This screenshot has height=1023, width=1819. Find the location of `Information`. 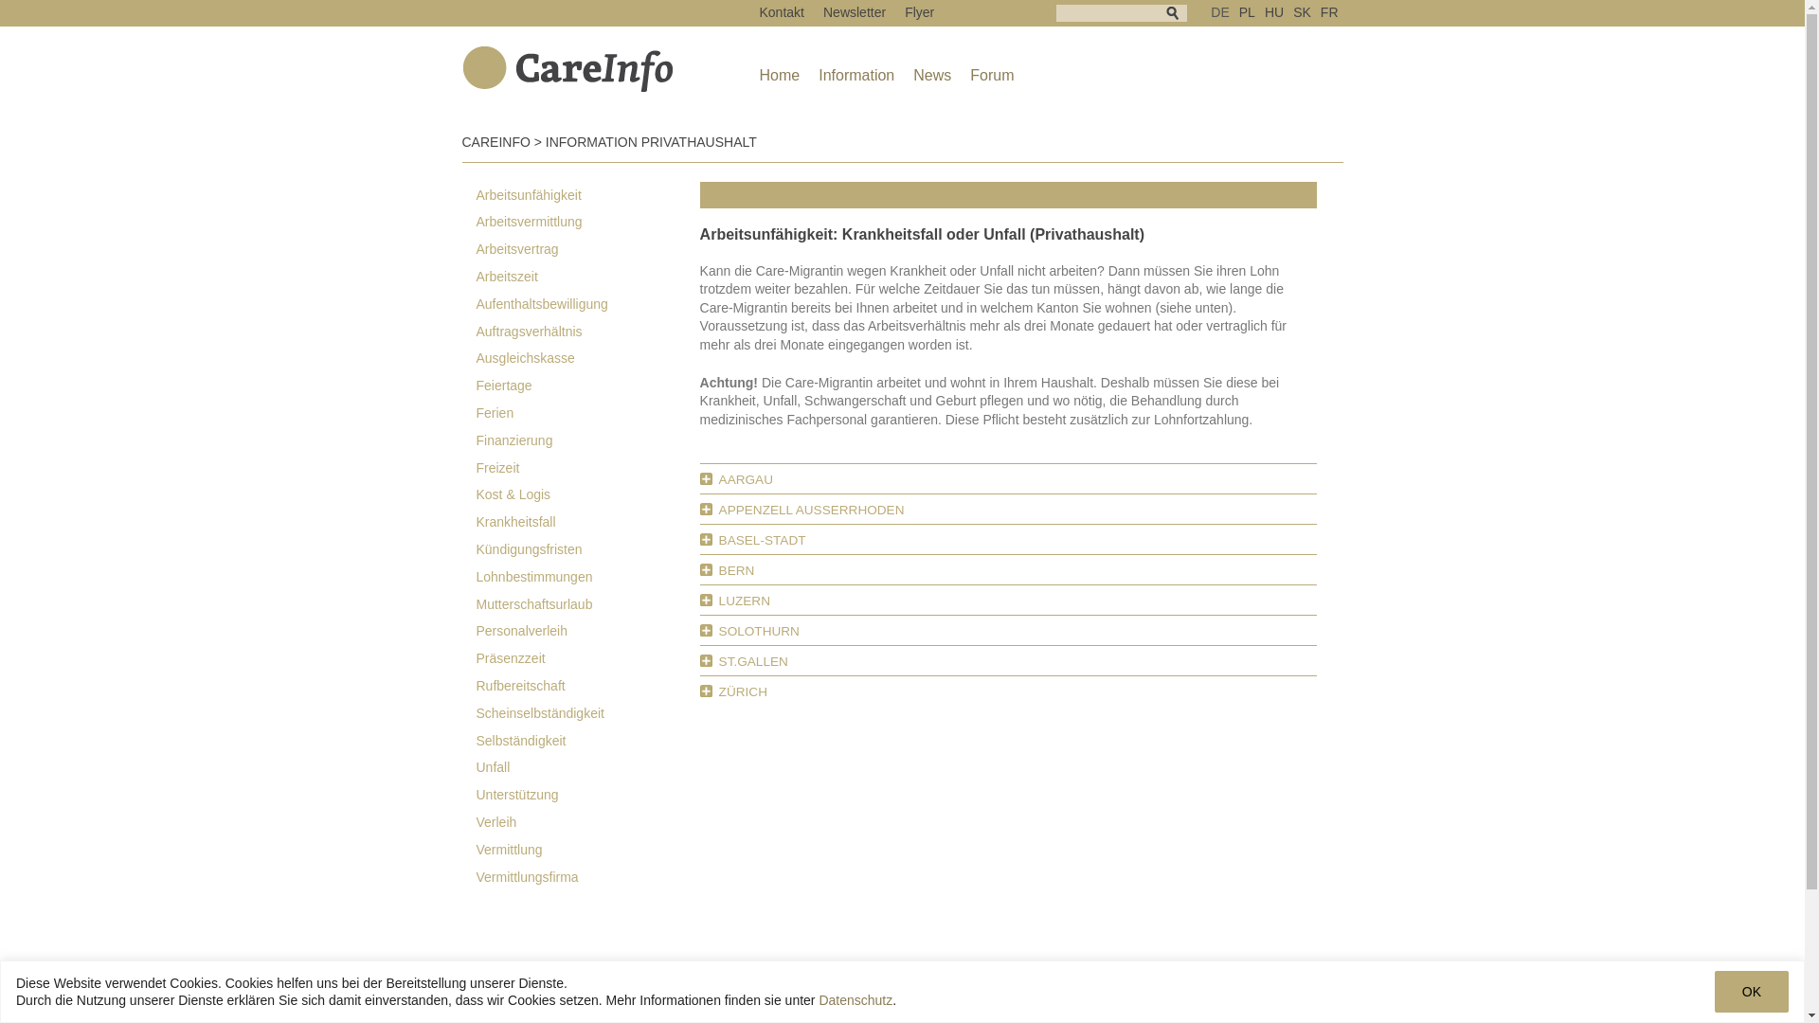

Information is located at coordinates (856, 76).